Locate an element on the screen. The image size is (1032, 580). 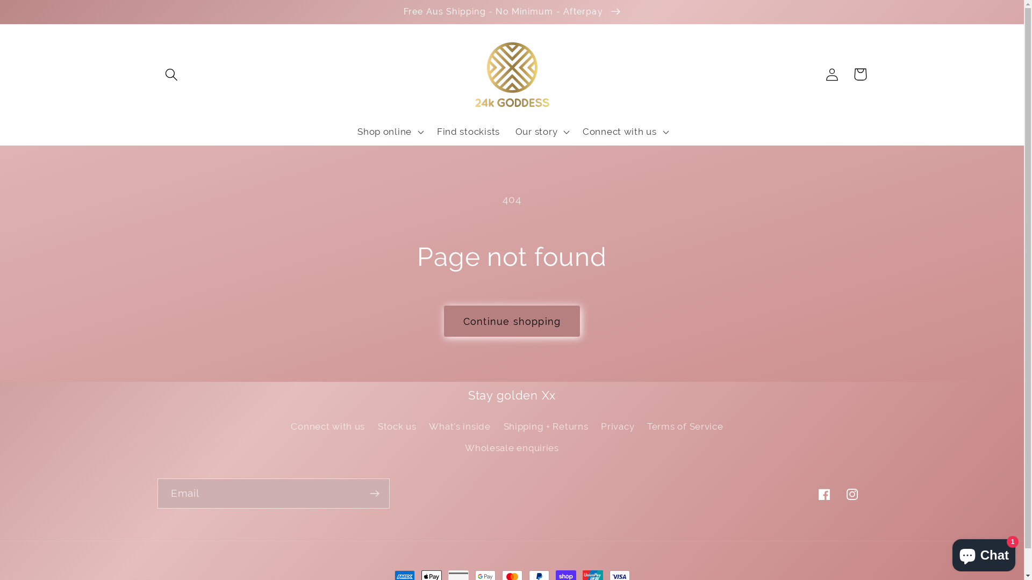
Log in is located at coordinates (832, 74).